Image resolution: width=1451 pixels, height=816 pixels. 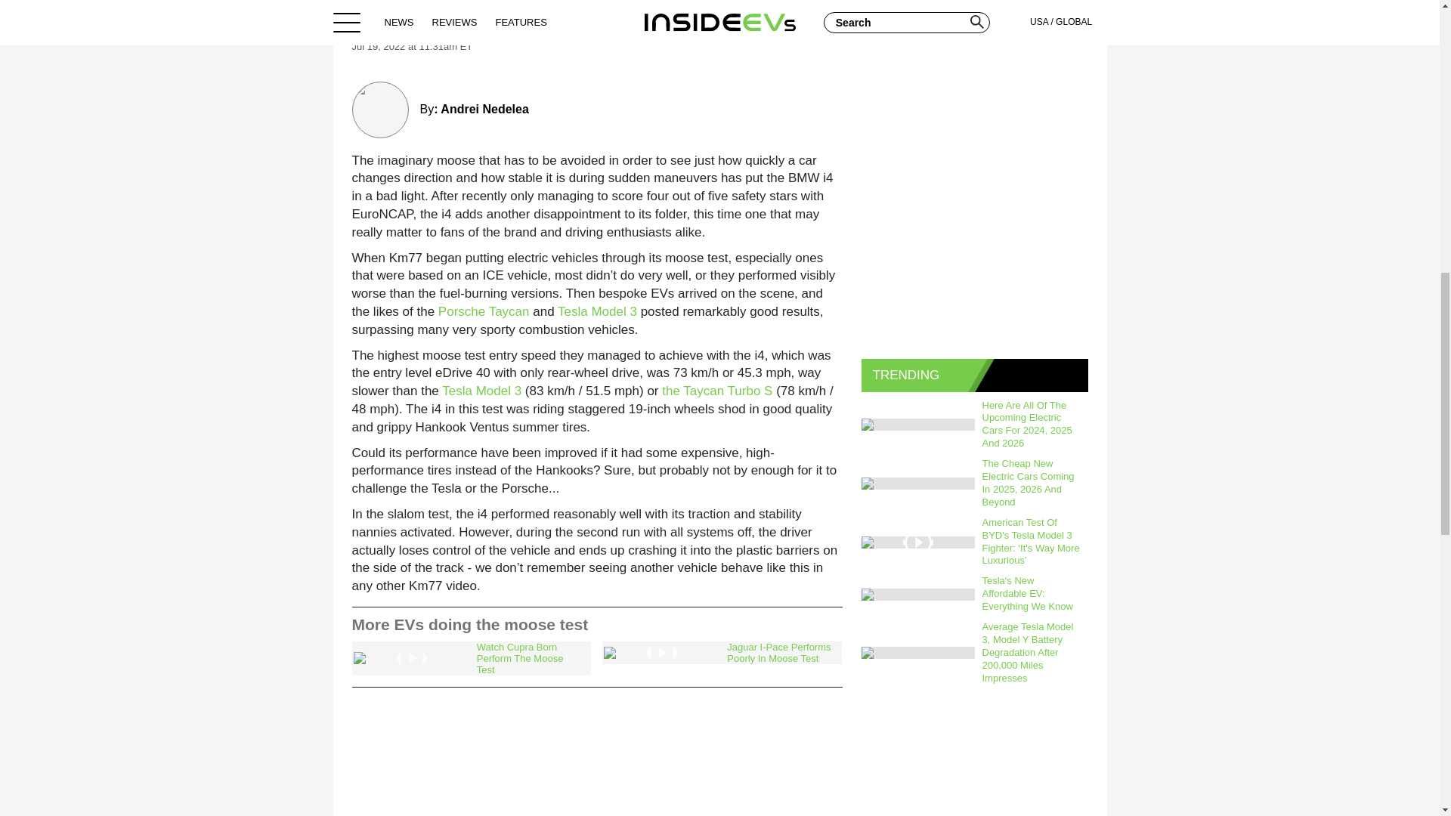 What do you see at coordinates (481, 391) in the screenshot?
I see `Tesla Model 3` at bounding box center [481, 391].